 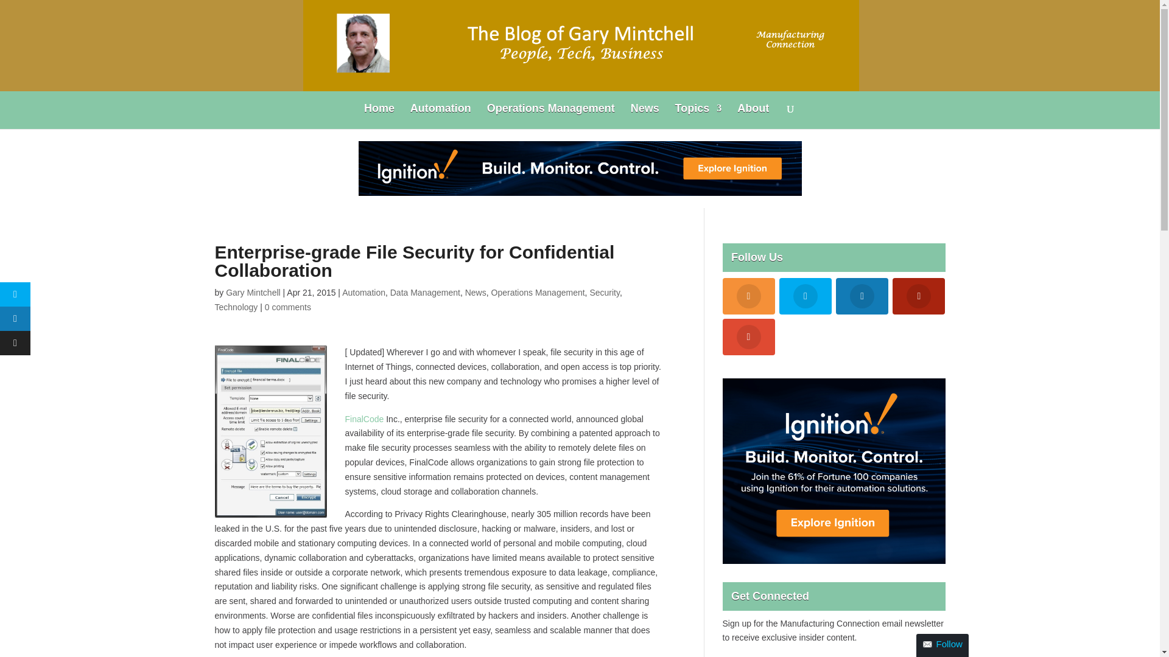 What do you see at coordinates (440, 116) in the screenshot?
I see `Automation` at bounding box center [440, 116].